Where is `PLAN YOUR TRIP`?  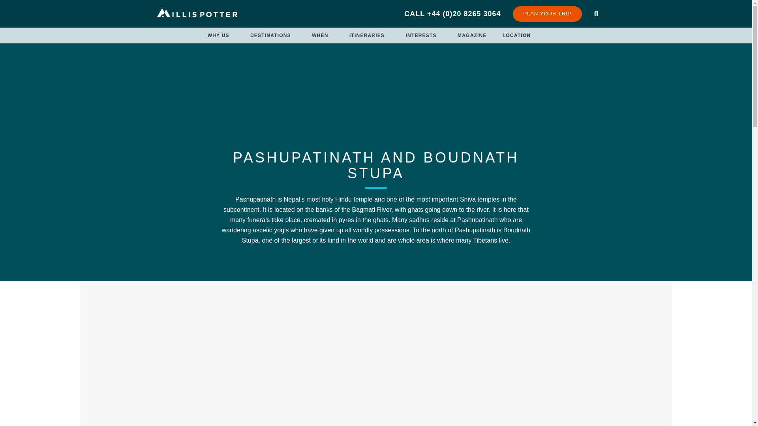 PLAN YOUR TRIP is located at coordinates (547, 14).